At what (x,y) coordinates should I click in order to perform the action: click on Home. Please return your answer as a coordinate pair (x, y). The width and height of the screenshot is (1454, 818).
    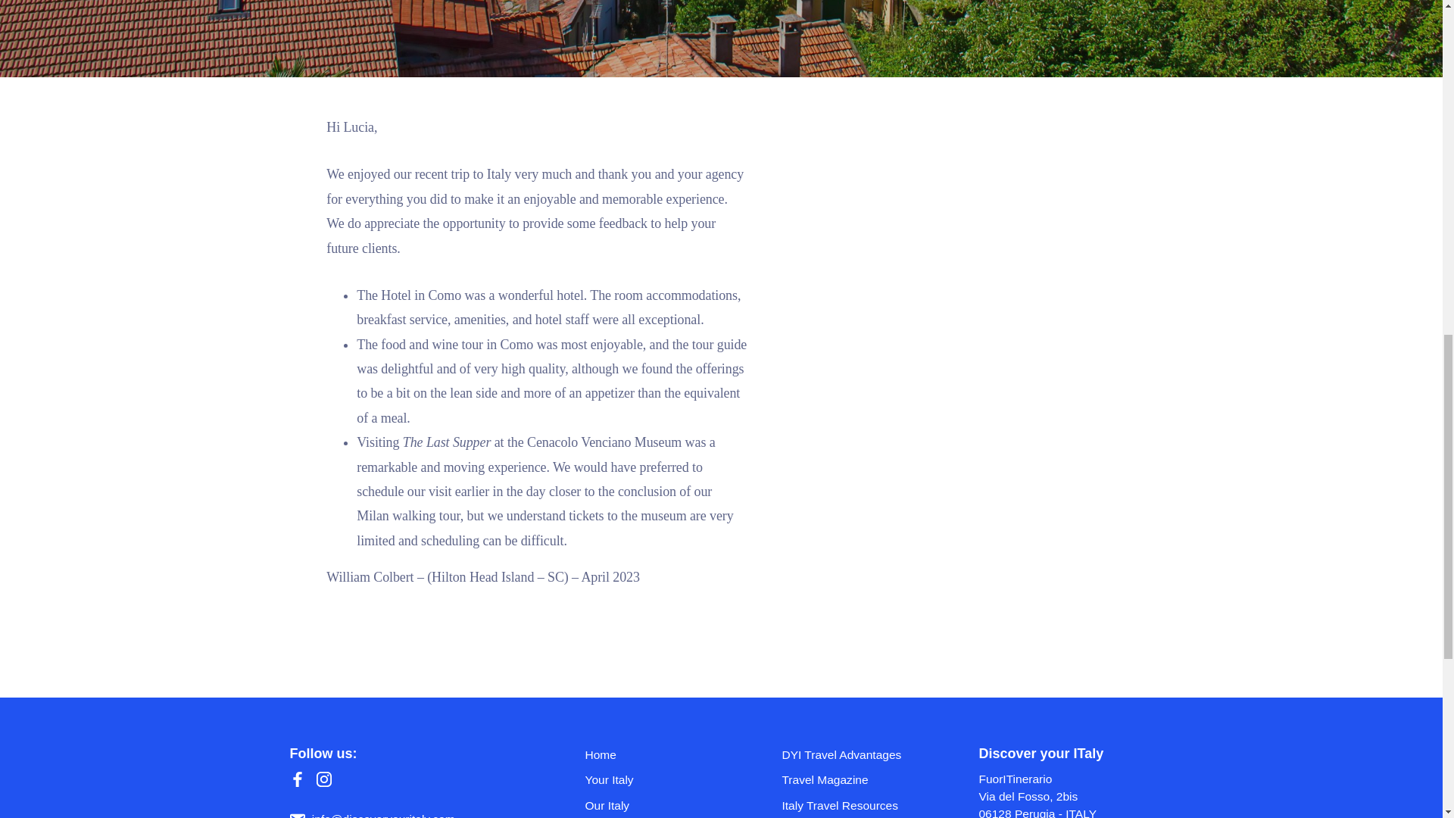
    Looking at the image, I should click on (600, 754).